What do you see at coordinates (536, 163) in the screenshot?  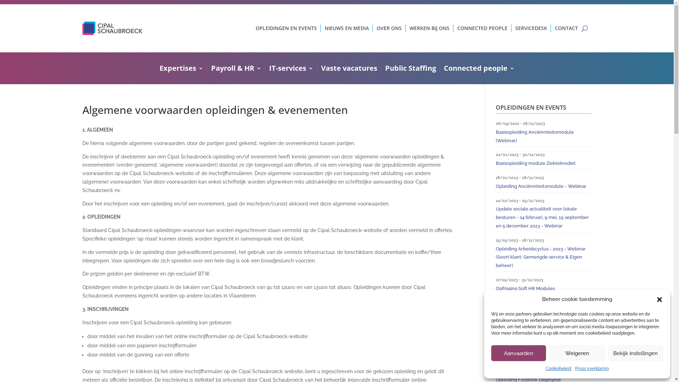 I see `Basisopleiding module Ziektekrediet` at bounding box center [536, 163].